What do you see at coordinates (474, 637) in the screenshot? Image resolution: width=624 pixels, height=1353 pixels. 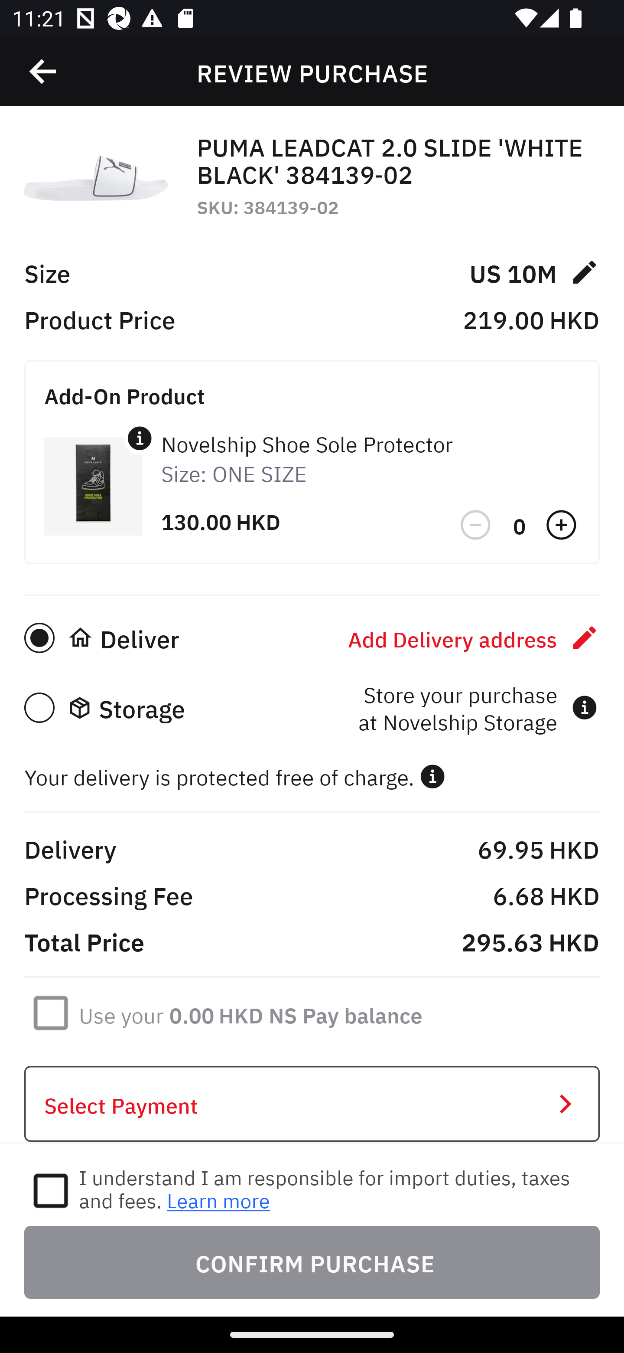 I see `Add Delivery address 󰏫` at bounding box center [474, 637].